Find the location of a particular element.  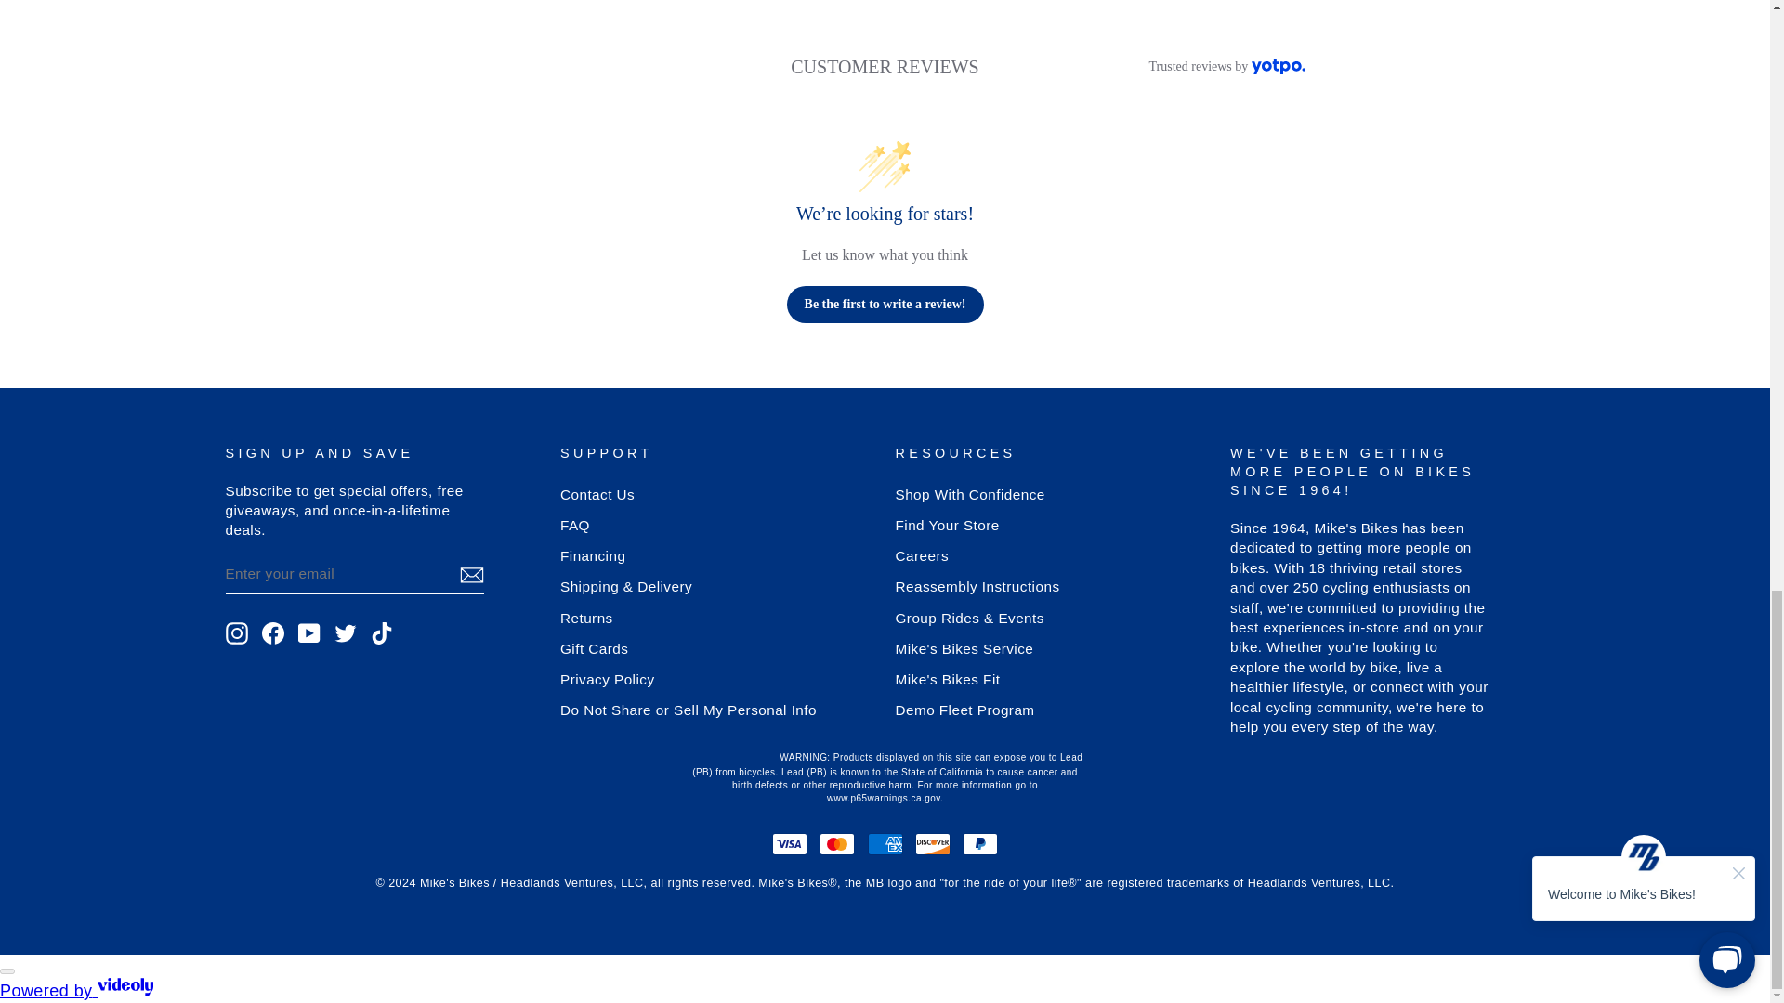

Discover is located at coordinates (933, 844).